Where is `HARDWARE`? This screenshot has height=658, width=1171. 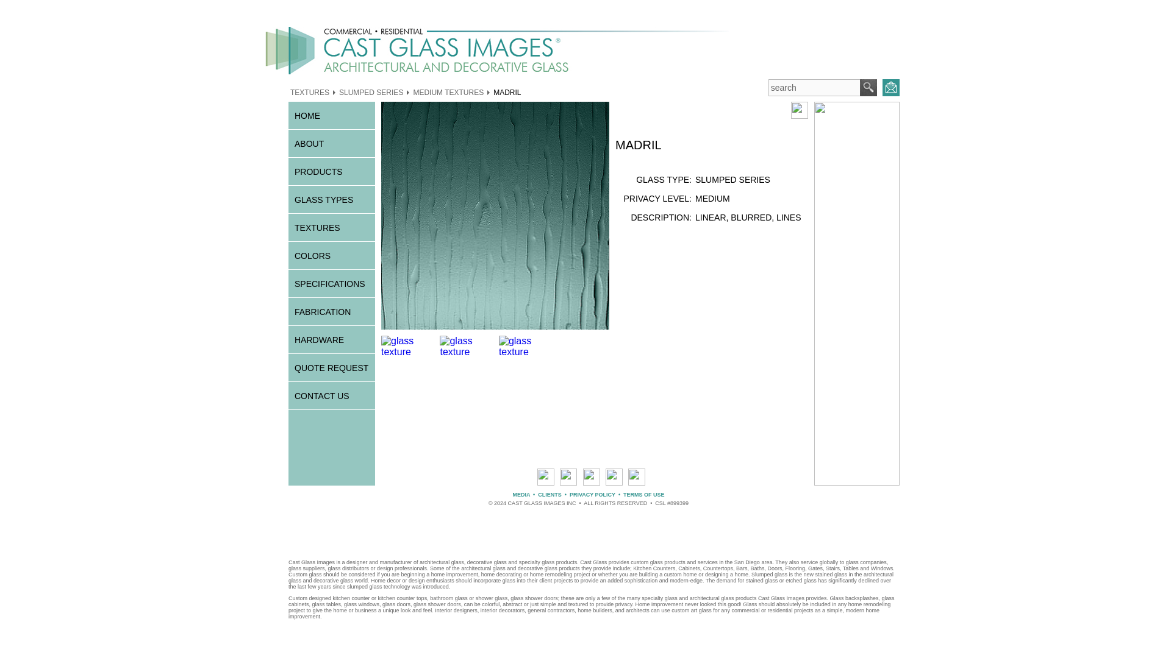 HARDWARE is located at coordinates (331, 339).